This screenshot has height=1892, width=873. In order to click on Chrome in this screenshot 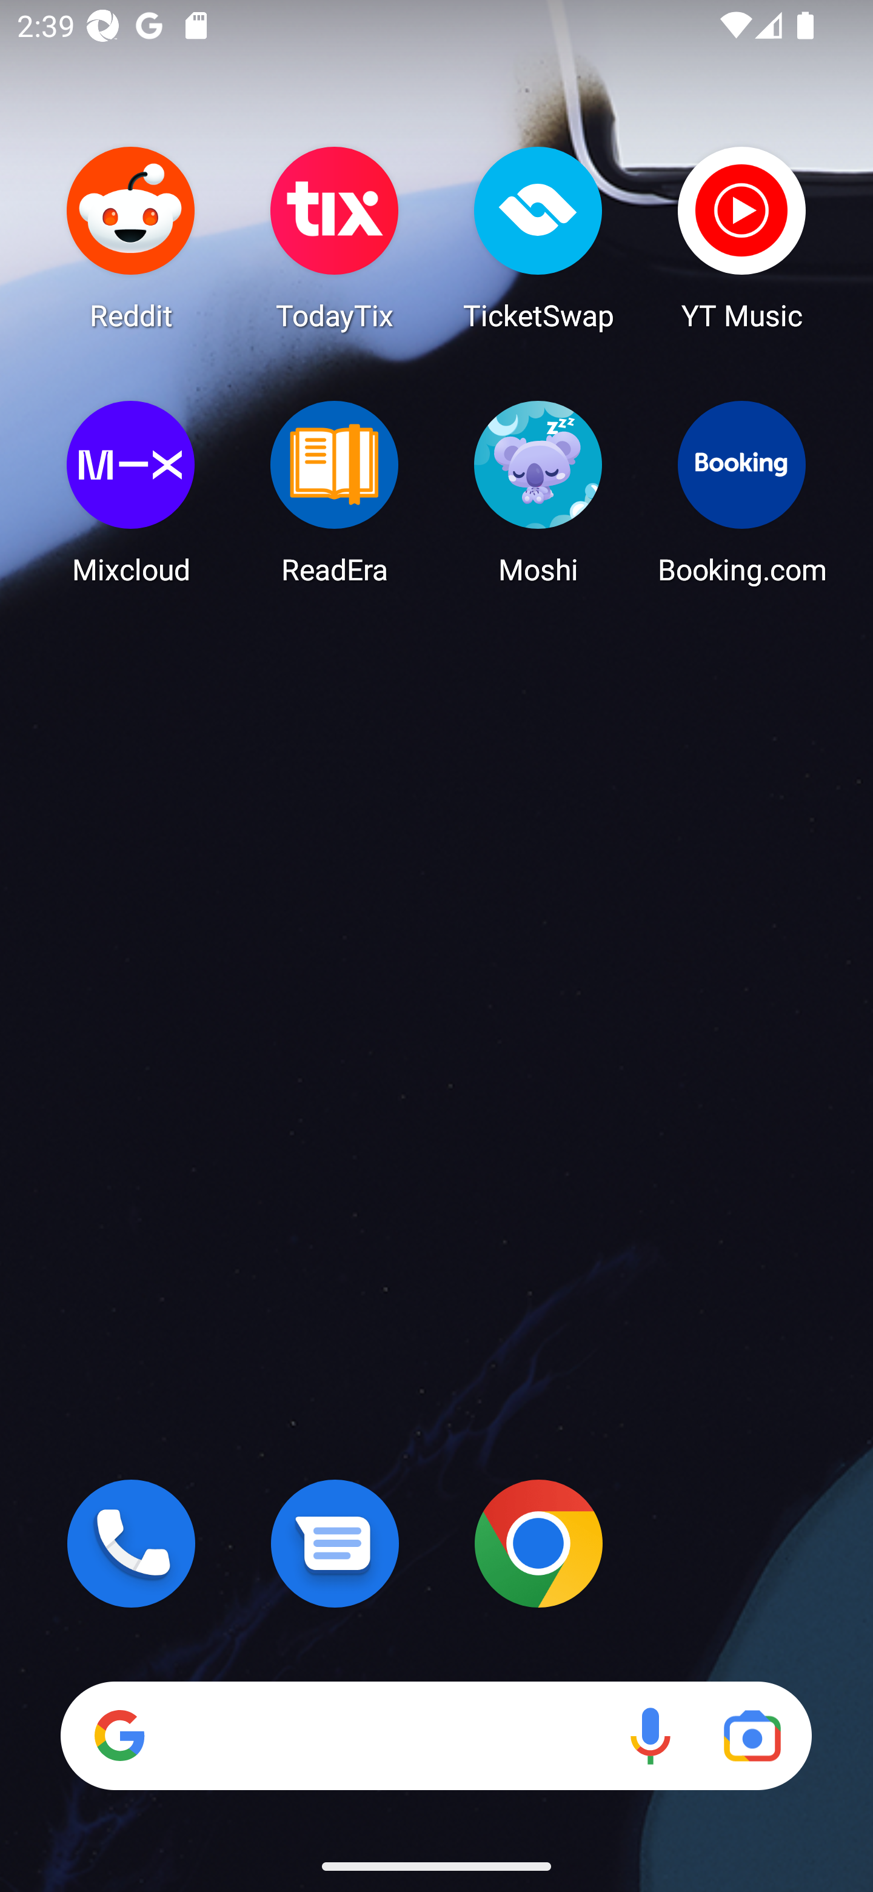, I will do `click(538, 1543)`.